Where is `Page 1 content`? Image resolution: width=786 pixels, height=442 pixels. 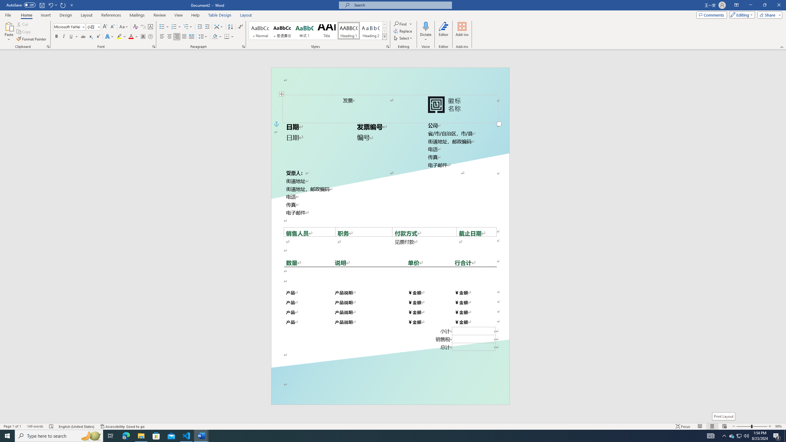
Page 1 content is located at coordinates (390, 230).